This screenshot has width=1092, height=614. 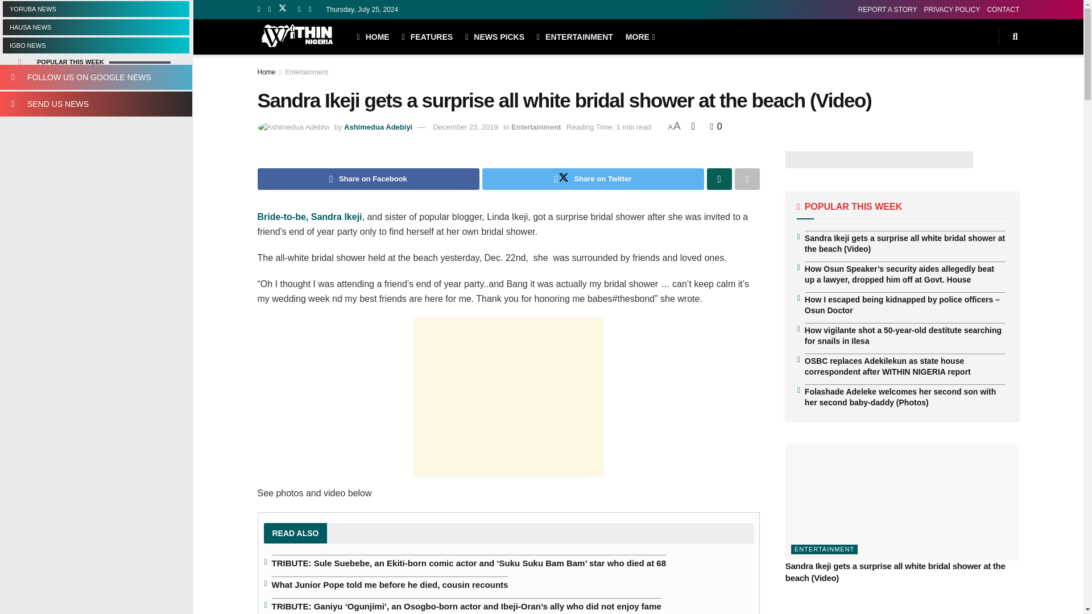 I want to click on PRIVACY POLICY, so click(x=952, y=9).